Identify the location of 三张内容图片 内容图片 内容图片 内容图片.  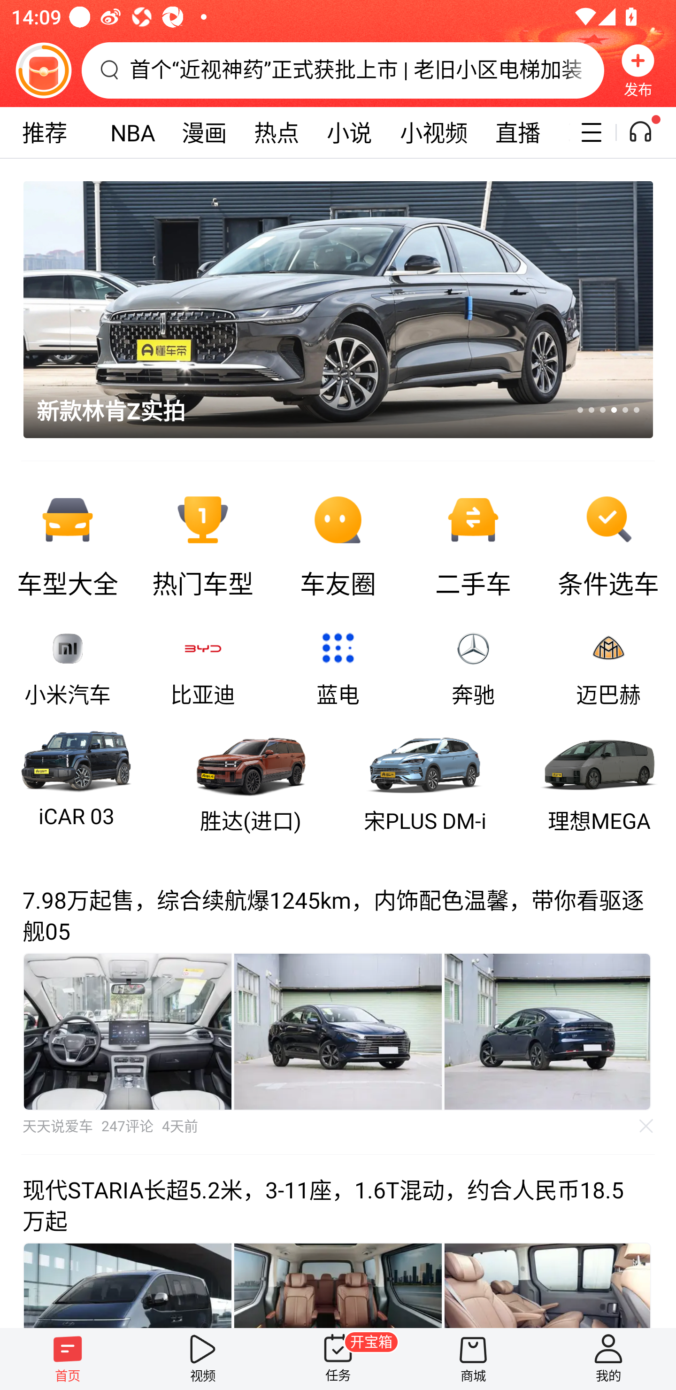
(338, 1031).